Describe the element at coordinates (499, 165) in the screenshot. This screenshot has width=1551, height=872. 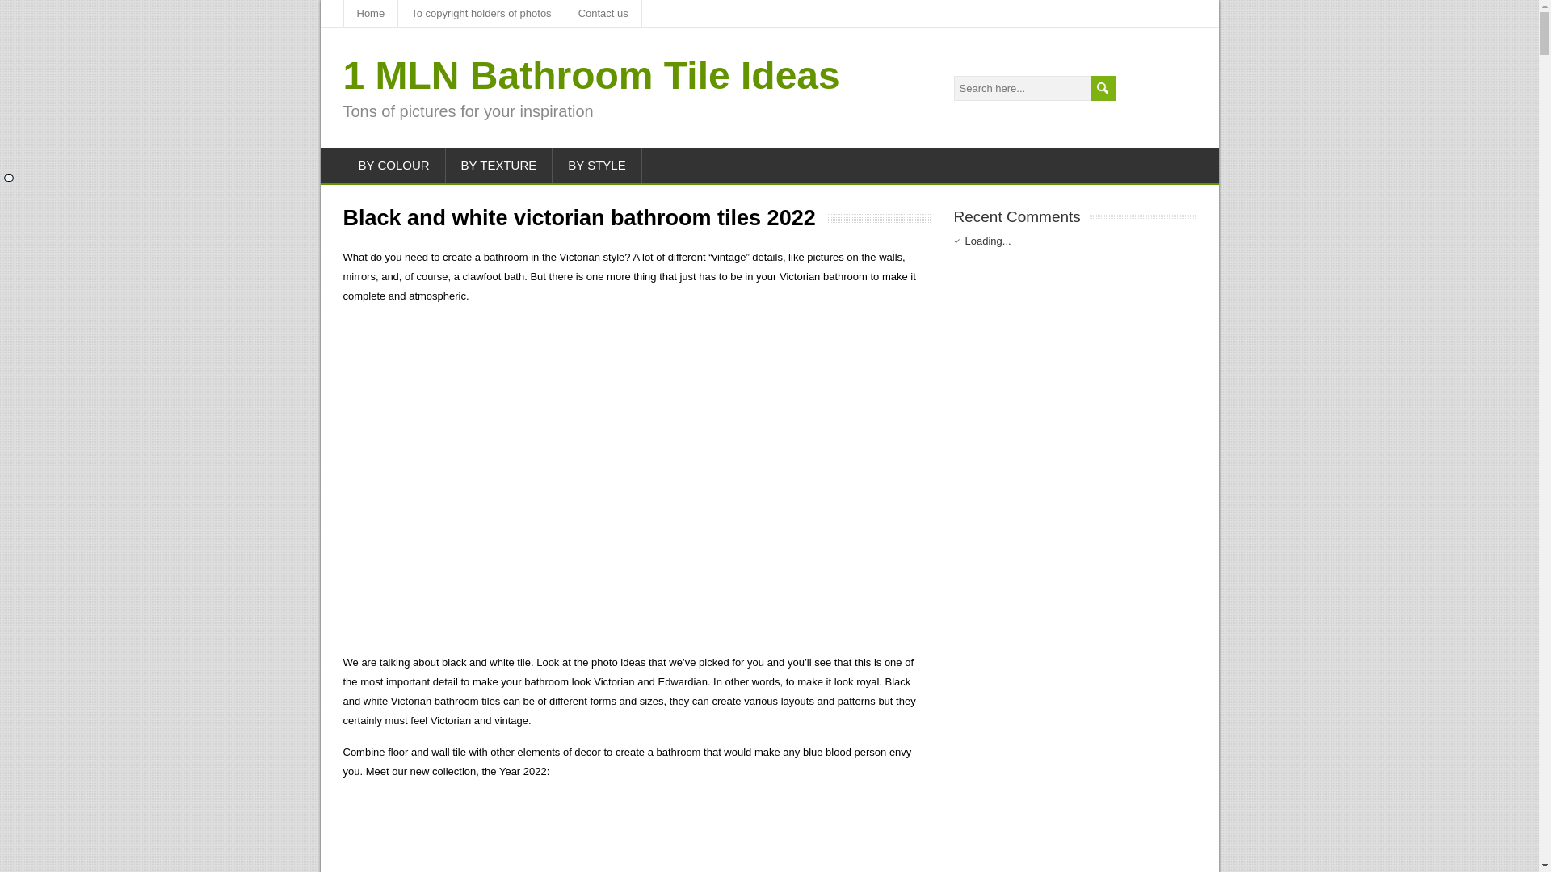
I see `BY TEXTURE` at that location.